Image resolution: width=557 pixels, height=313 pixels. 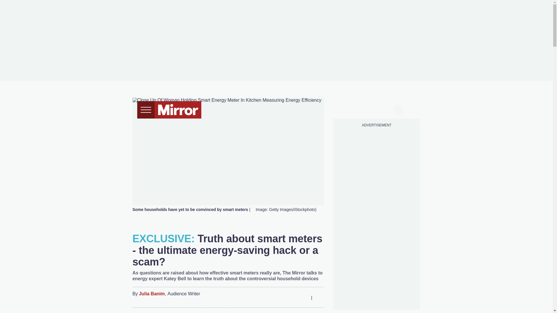 I want to click on Facebook, so click(x=269, y=297).